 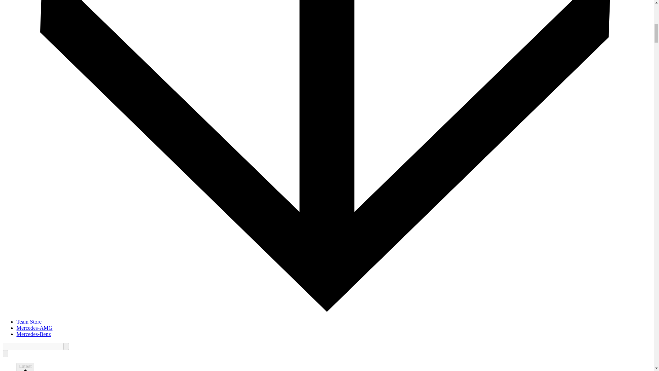 What do you see at coordinates (25, 367) in the screenshot?
I see `Latest` at bounding box center [25, 367].